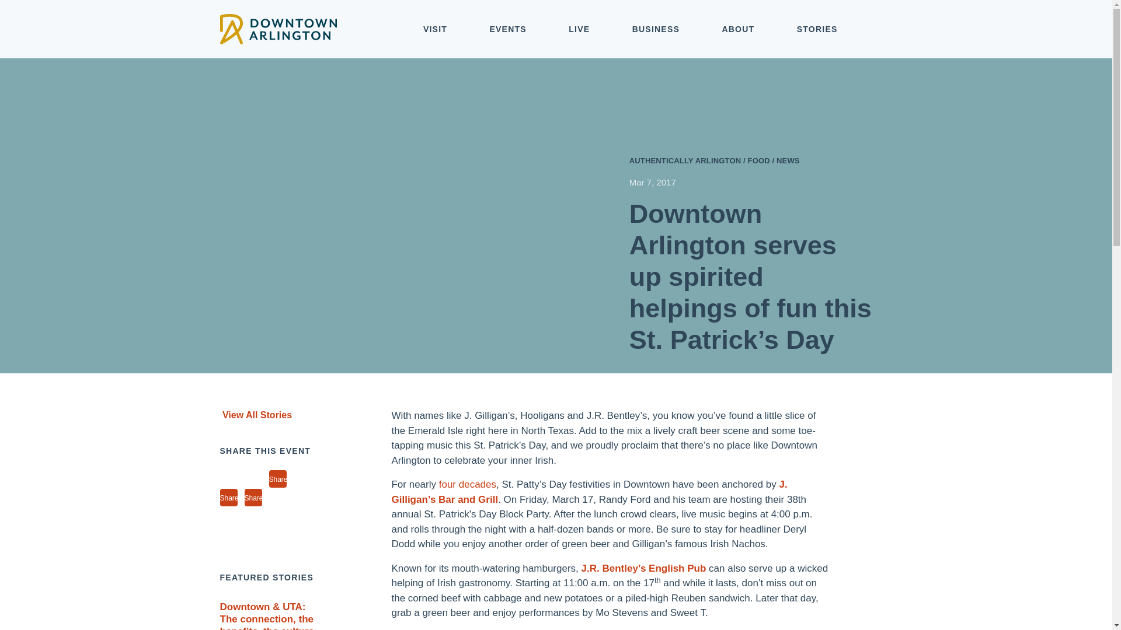 The image size is (1121, 630). I want to click on BUSINESS, so click(656, 29).